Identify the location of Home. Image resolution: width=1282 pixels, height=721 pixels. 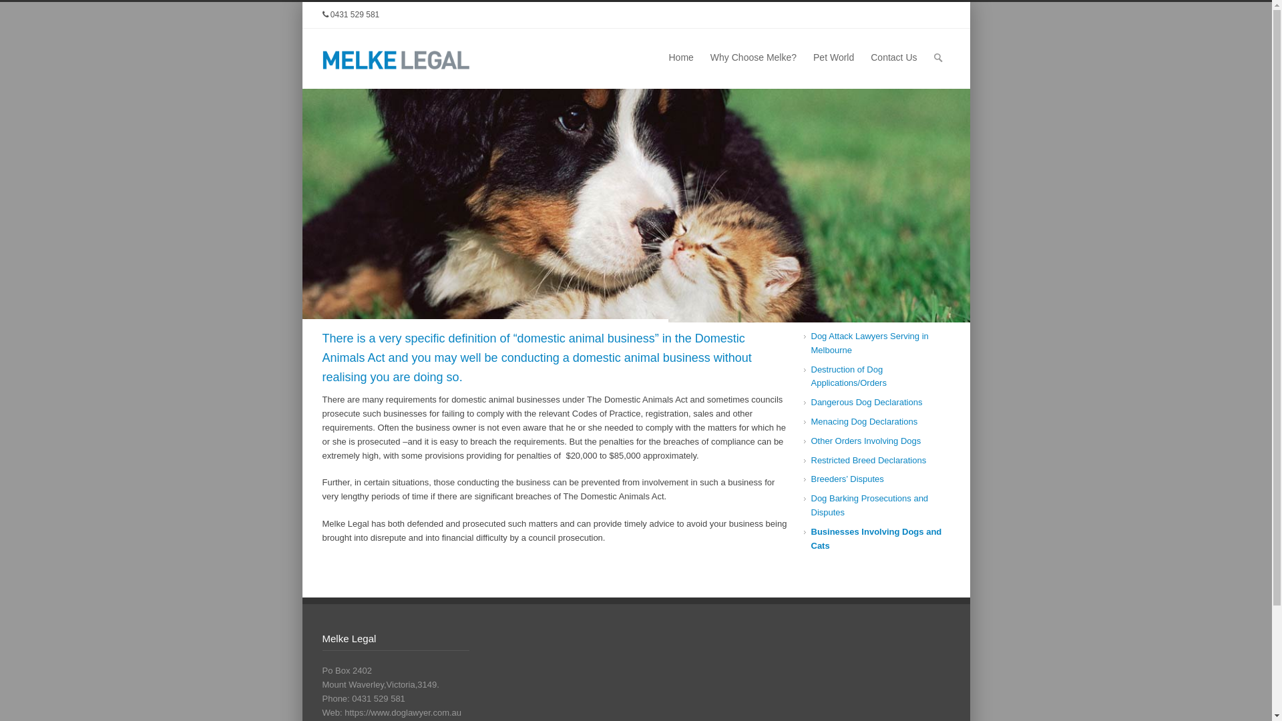
(681, 59).